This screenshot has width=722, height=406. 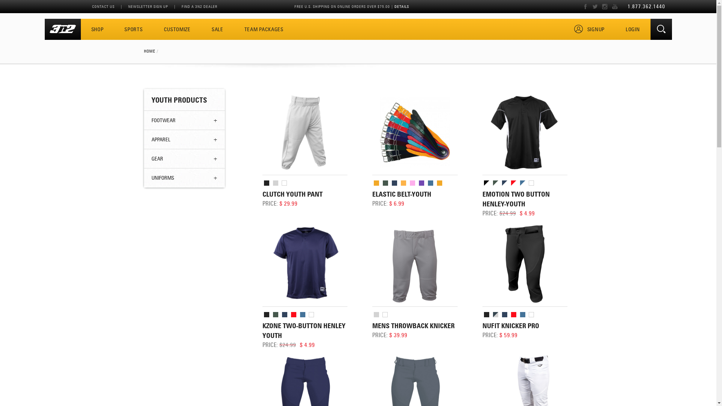 I want to click on Navy Blue, so click(x=394, y=183).